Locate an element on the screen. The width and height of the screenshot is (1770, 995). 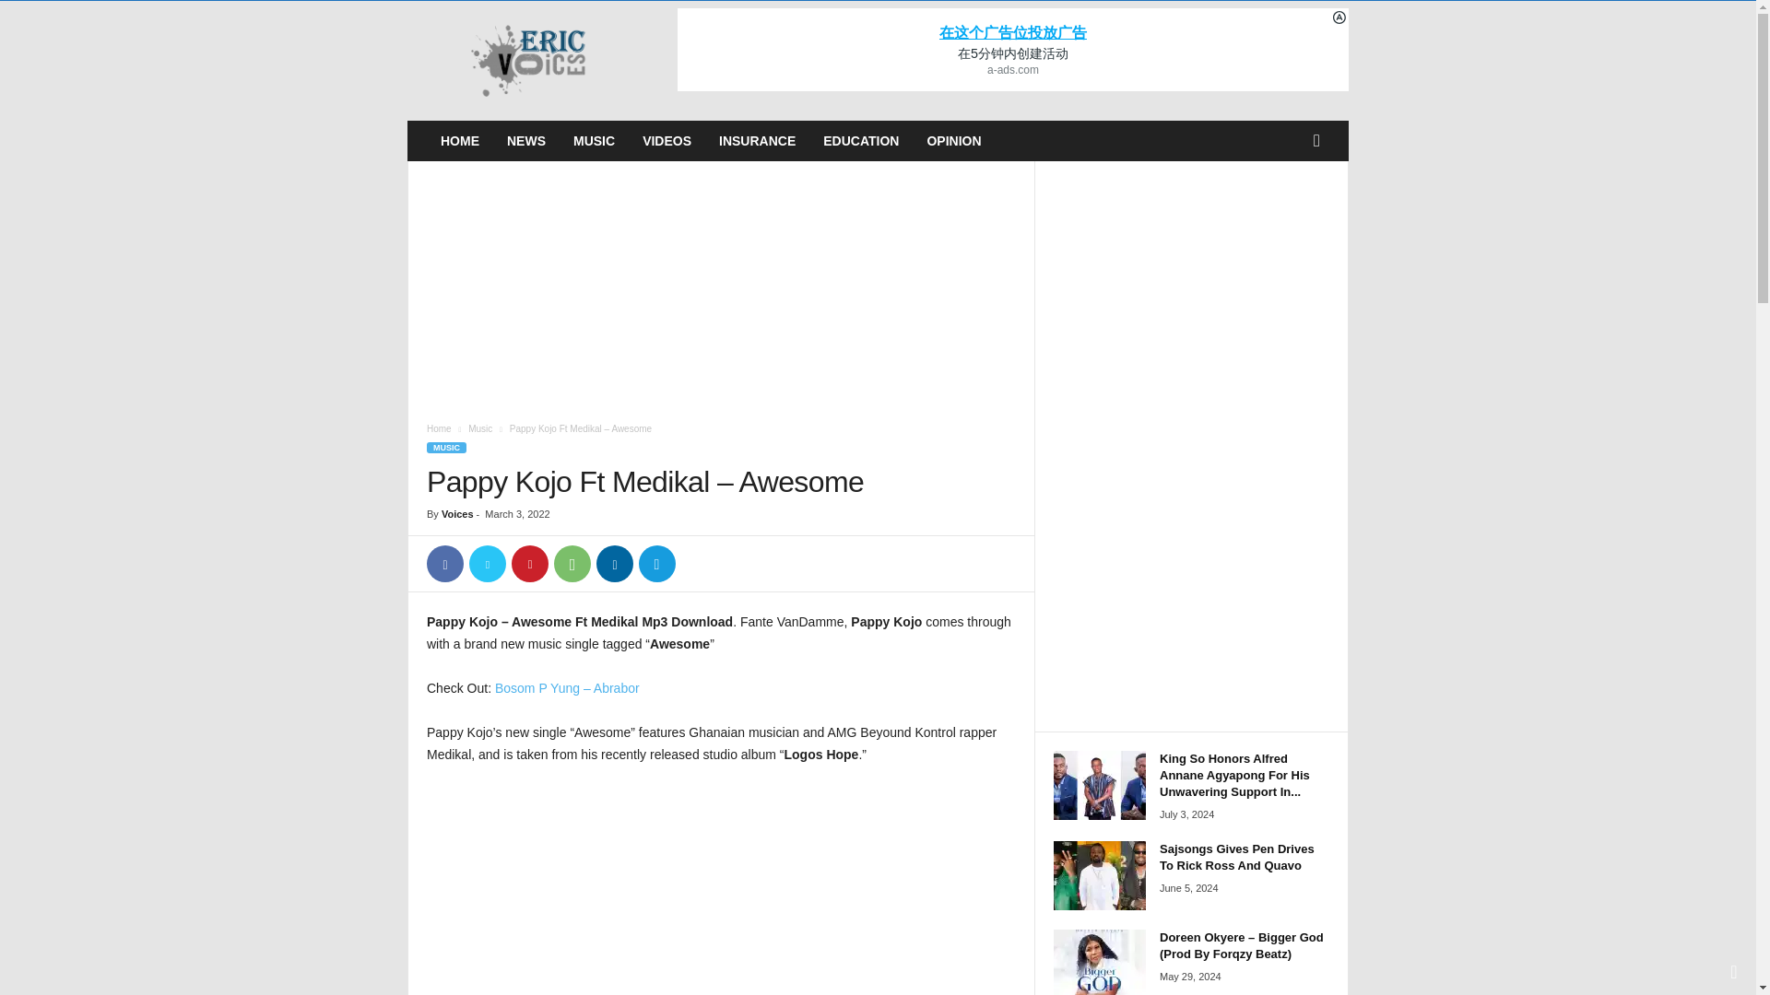
Twitter is located at coordinates (487, 563).